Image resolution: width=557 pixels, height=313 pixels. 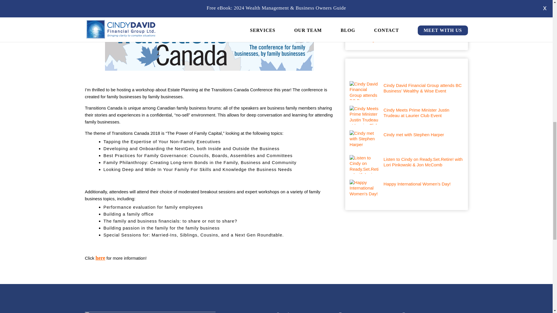 I want to click on Investing, so click(x=406, y=19).